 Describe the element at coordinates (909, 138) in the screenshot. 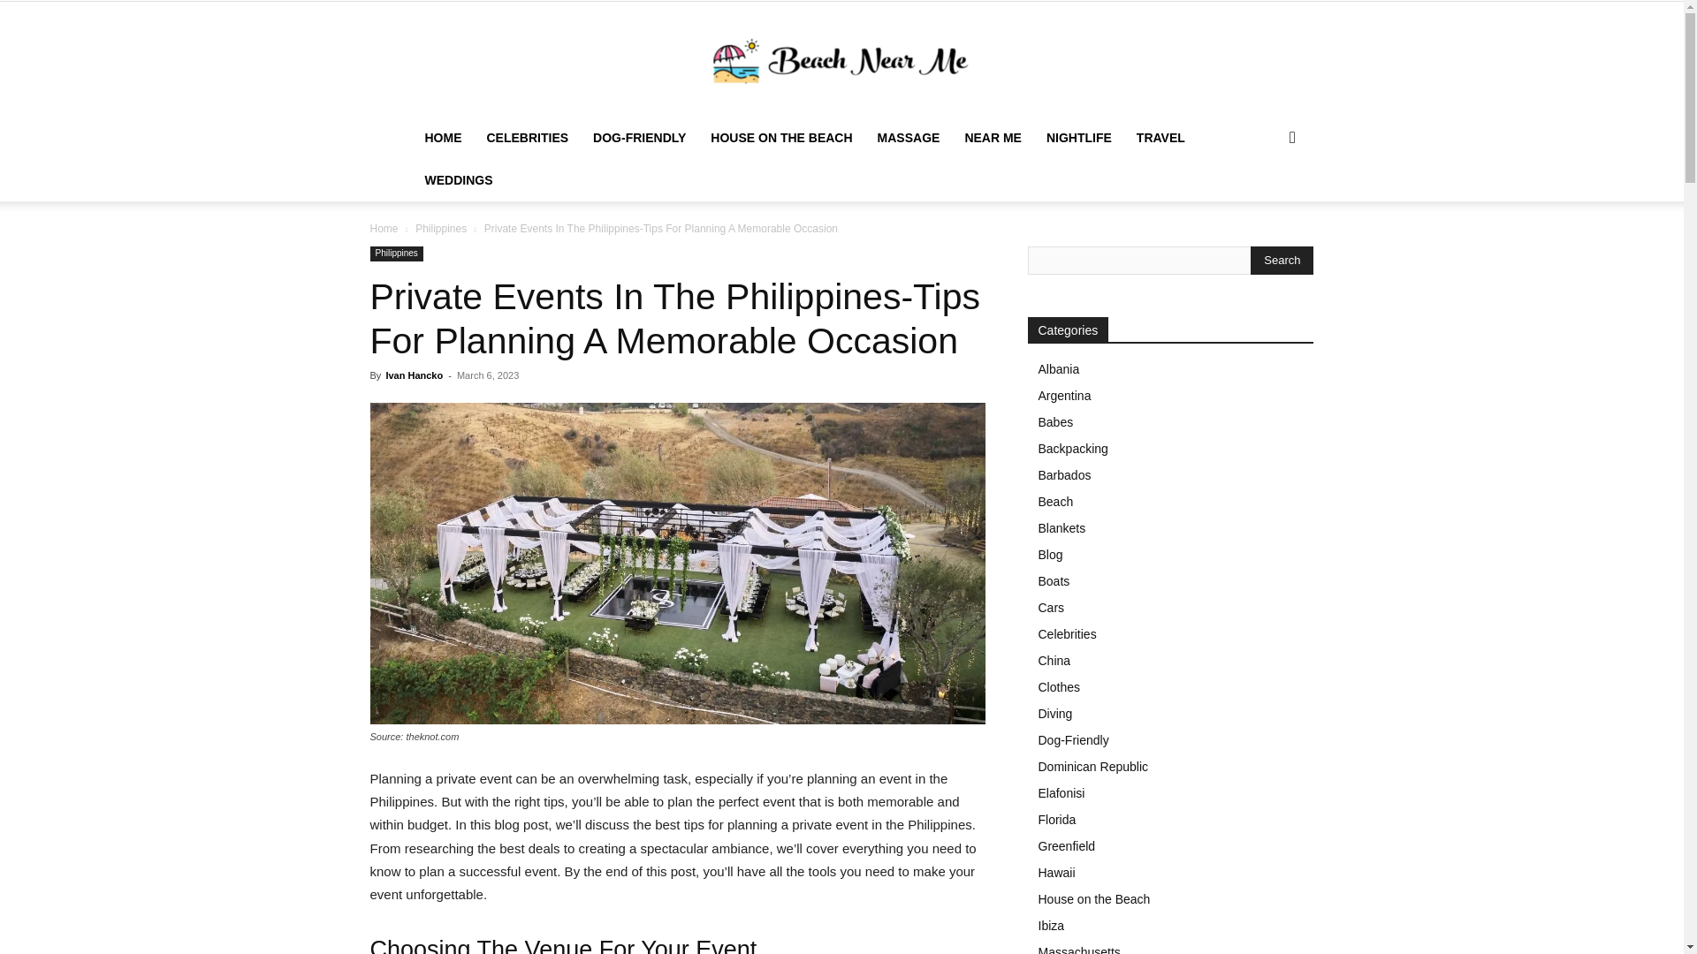

I see `MASSAGE` at that location.